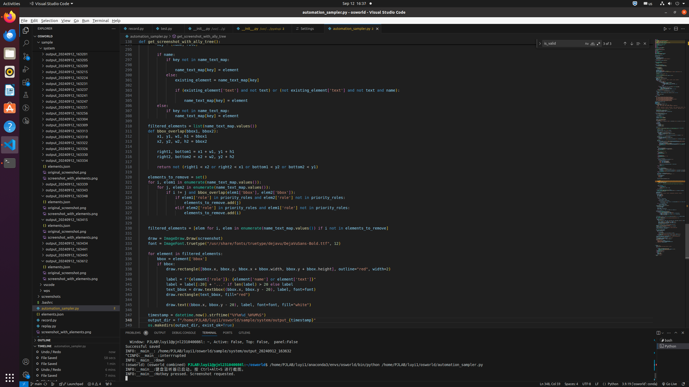 The width and height of the screenshot is (689, 387). Describe the element at coordinates (50, 20) in the screenshot. I see `Selection` at that location.